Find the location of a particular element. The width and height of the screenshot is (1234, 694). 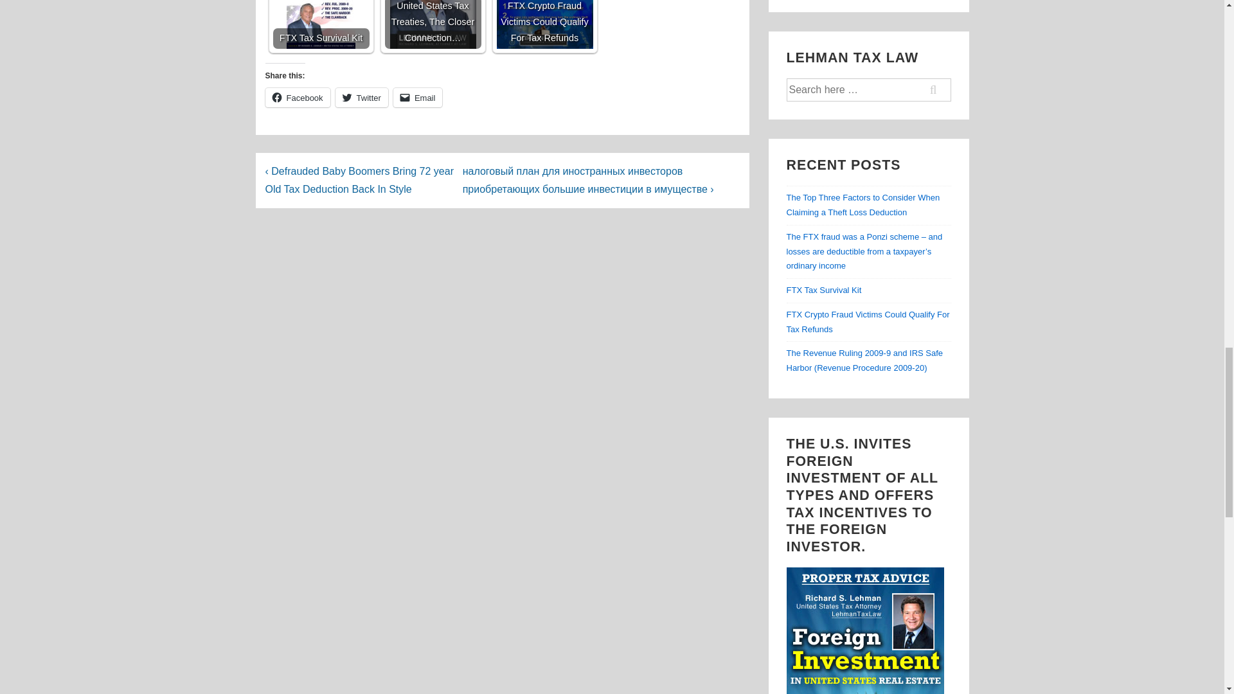

Email is located at coordinates (418, 98).